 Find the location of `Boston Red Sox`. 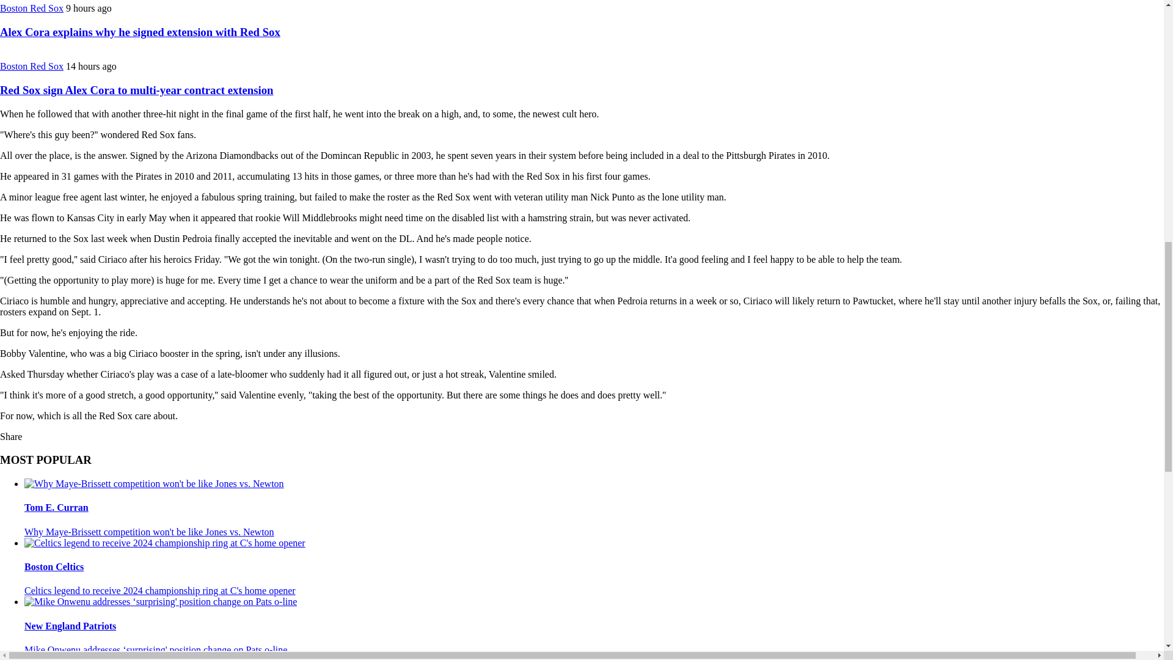

Boston Red Sox is located at coordinates (32, 8).